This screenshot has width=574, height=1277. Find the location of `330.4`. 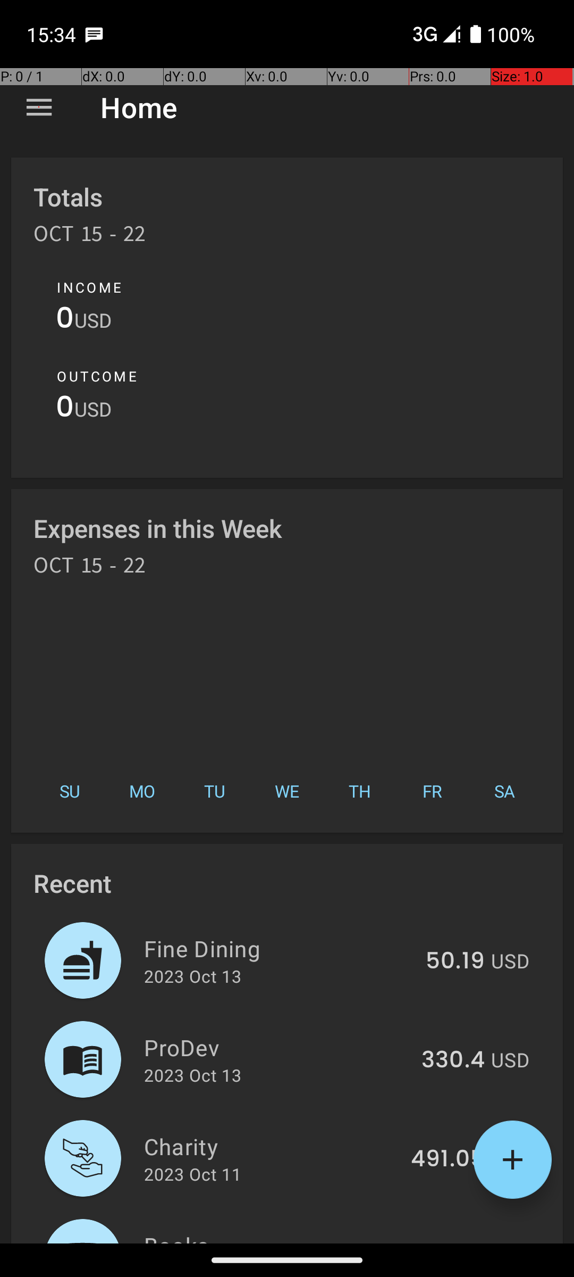

330.4 is located at coordinates (453, 1060).